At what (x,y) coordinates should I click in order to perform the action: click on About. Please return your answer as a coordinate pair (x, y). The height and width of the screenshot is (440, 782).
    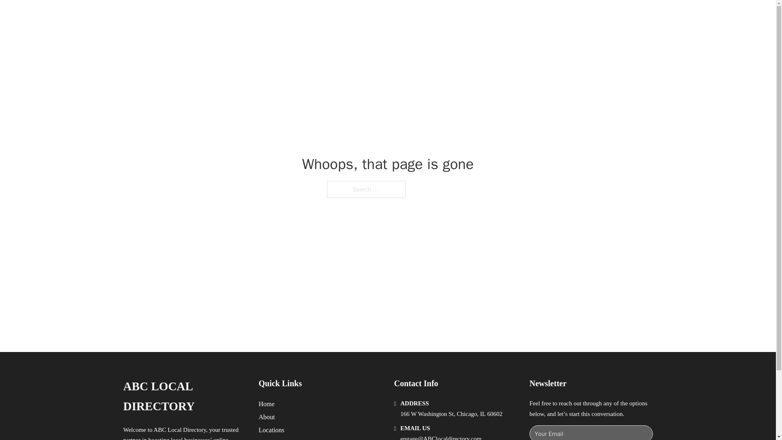
    Looking at the image, I should click on (267, 416).